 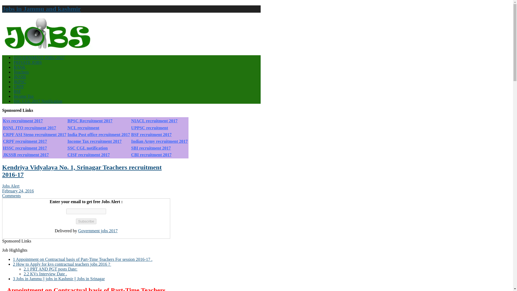 What do you see at coordinates (19, 67) in the screenshot?
I see `BANK` at bounding box center [19, 67].